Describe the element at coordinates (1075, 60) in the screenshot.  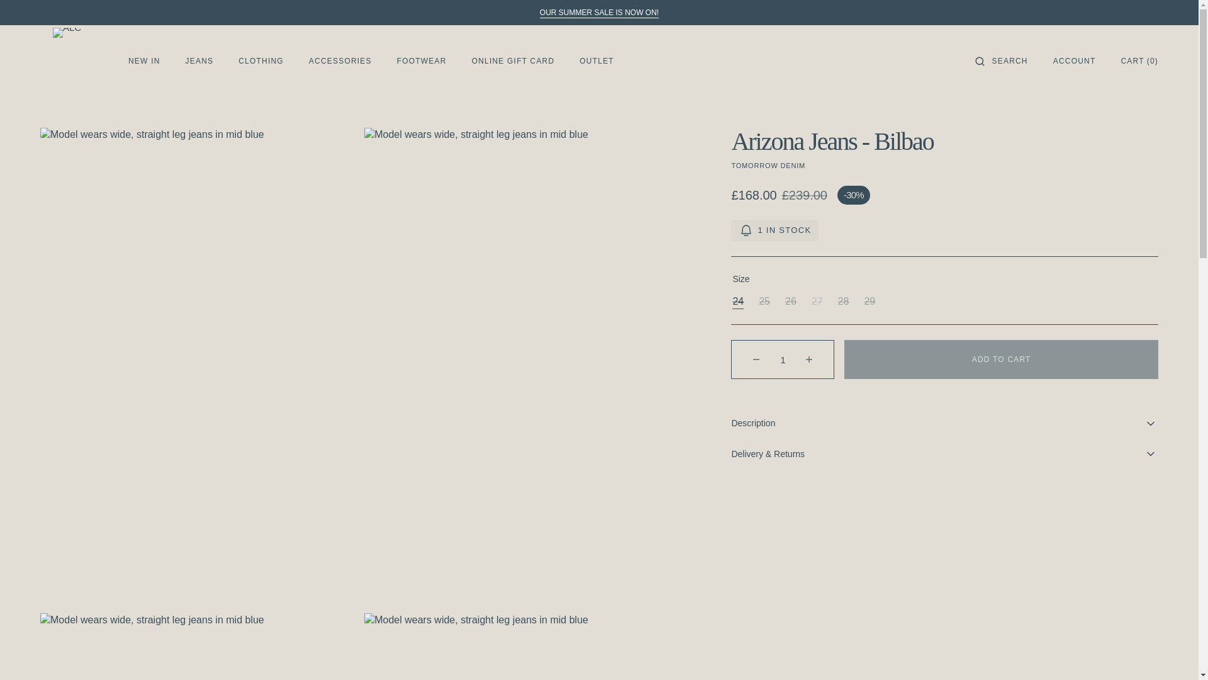
I see `Account` at that location.